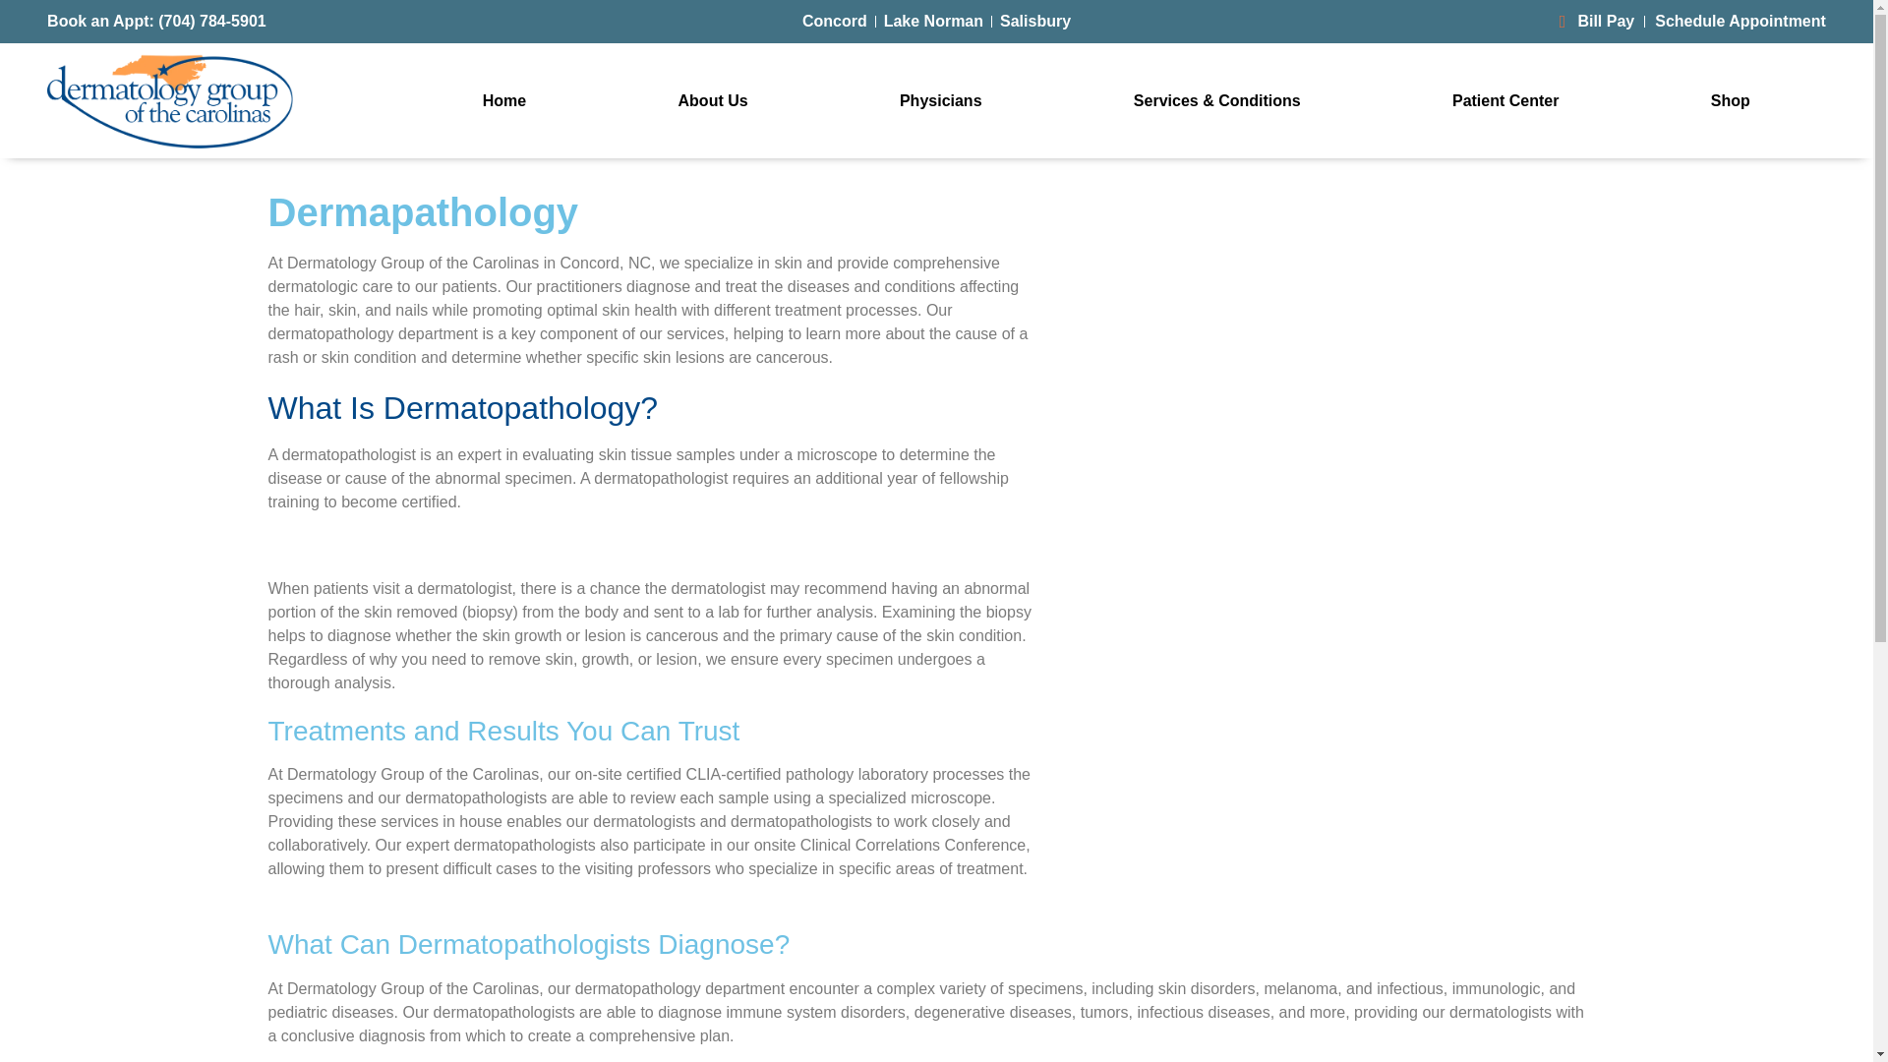 Image resolution: width=1888 pixels, height=1062 pixels. I want to click on Schedule Appointment, so click(1740, 21).